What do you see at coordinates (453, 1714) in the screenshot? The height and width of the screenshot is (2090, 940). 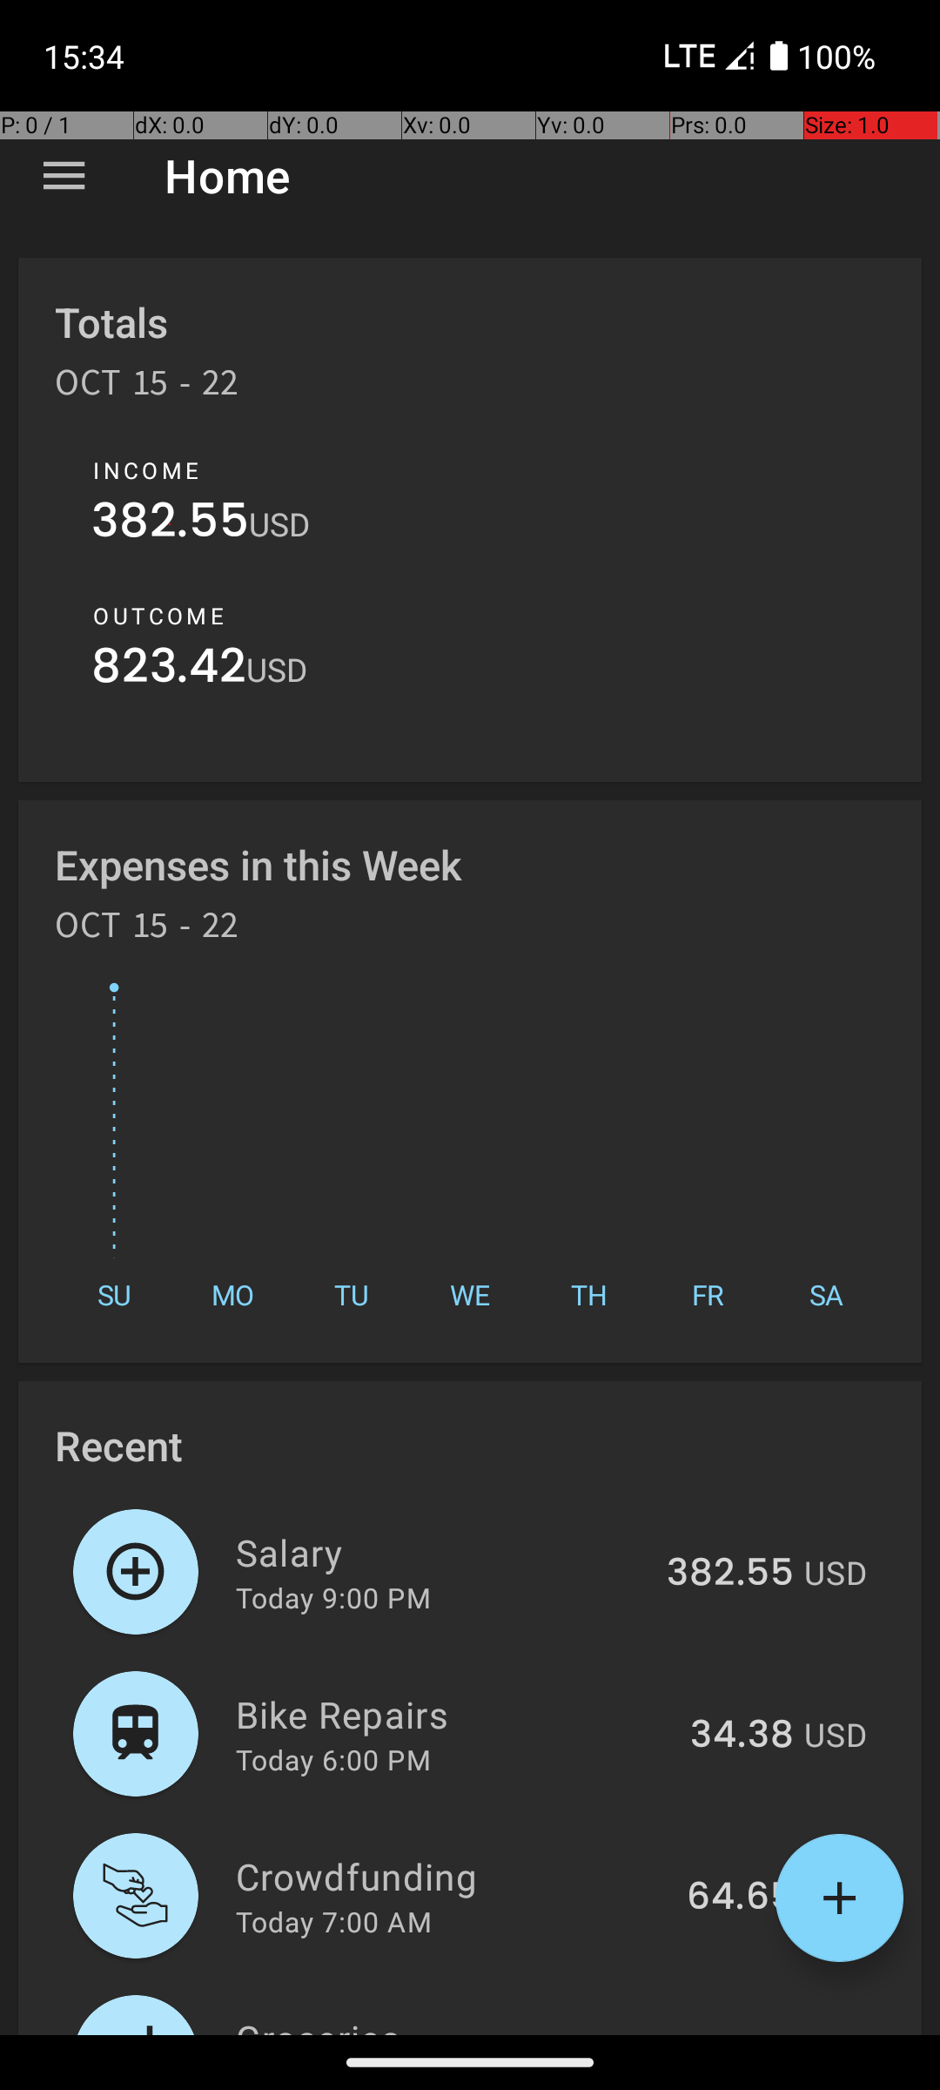 I see `Bike Repairs` at bounding box center [453, 1714].